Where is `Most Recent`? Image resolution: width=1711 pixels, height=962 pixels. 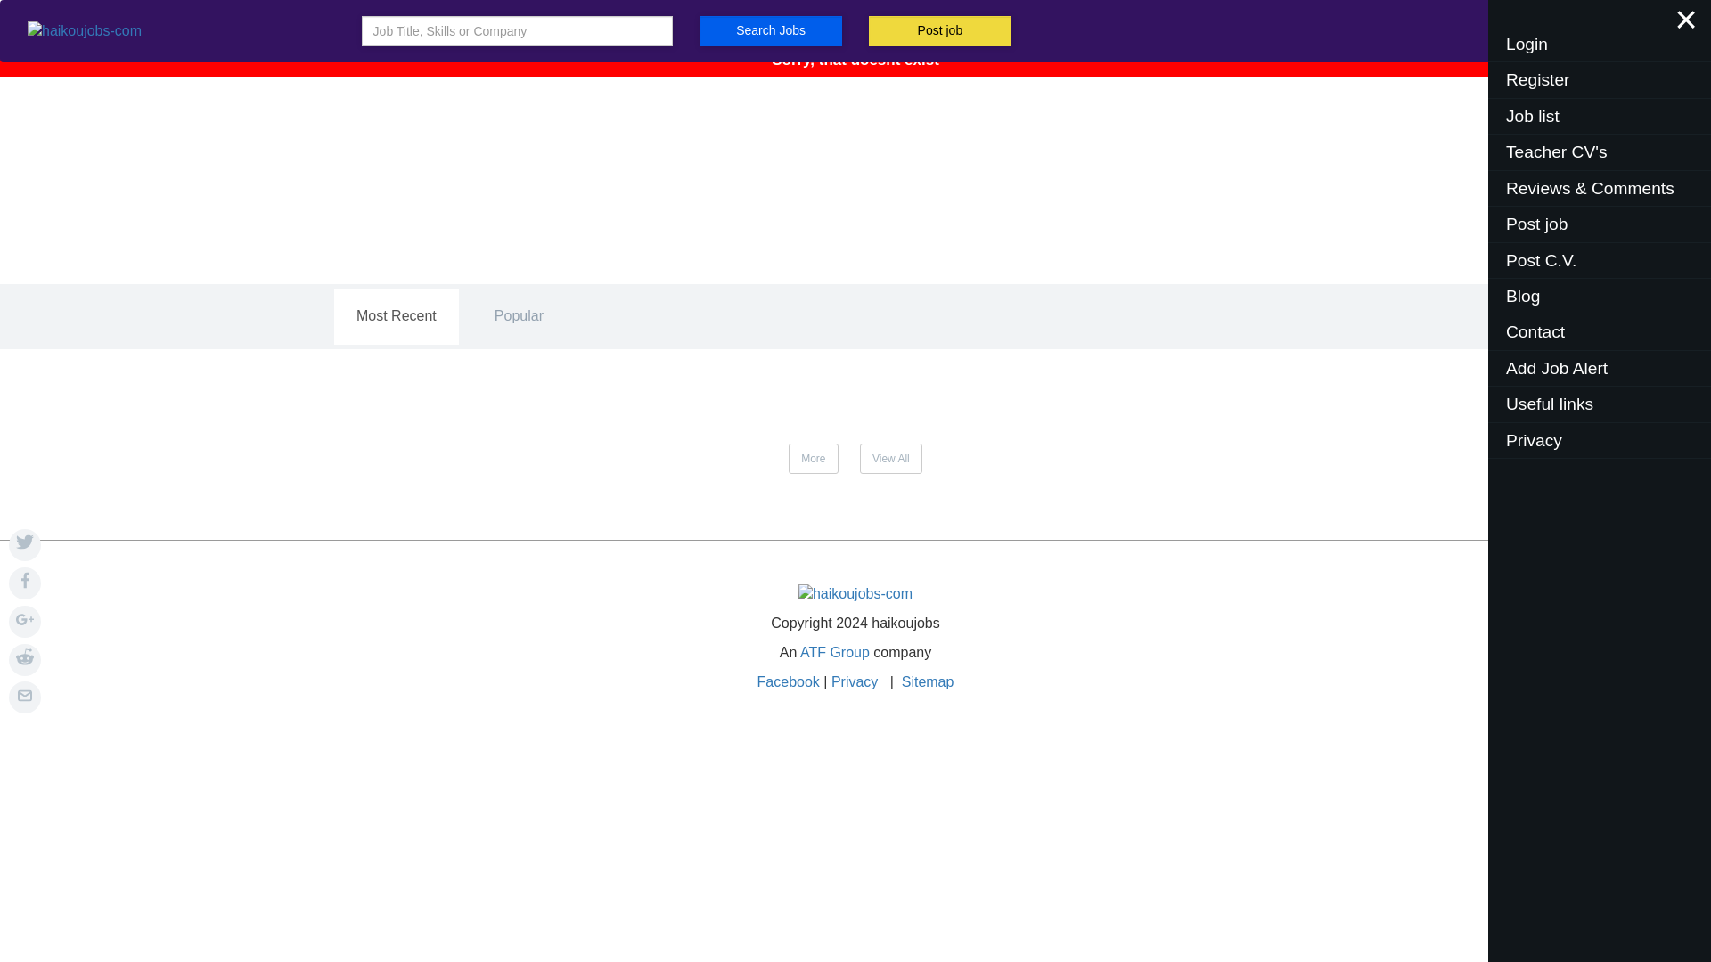 Most Recent is located at coordinates (396, 316).